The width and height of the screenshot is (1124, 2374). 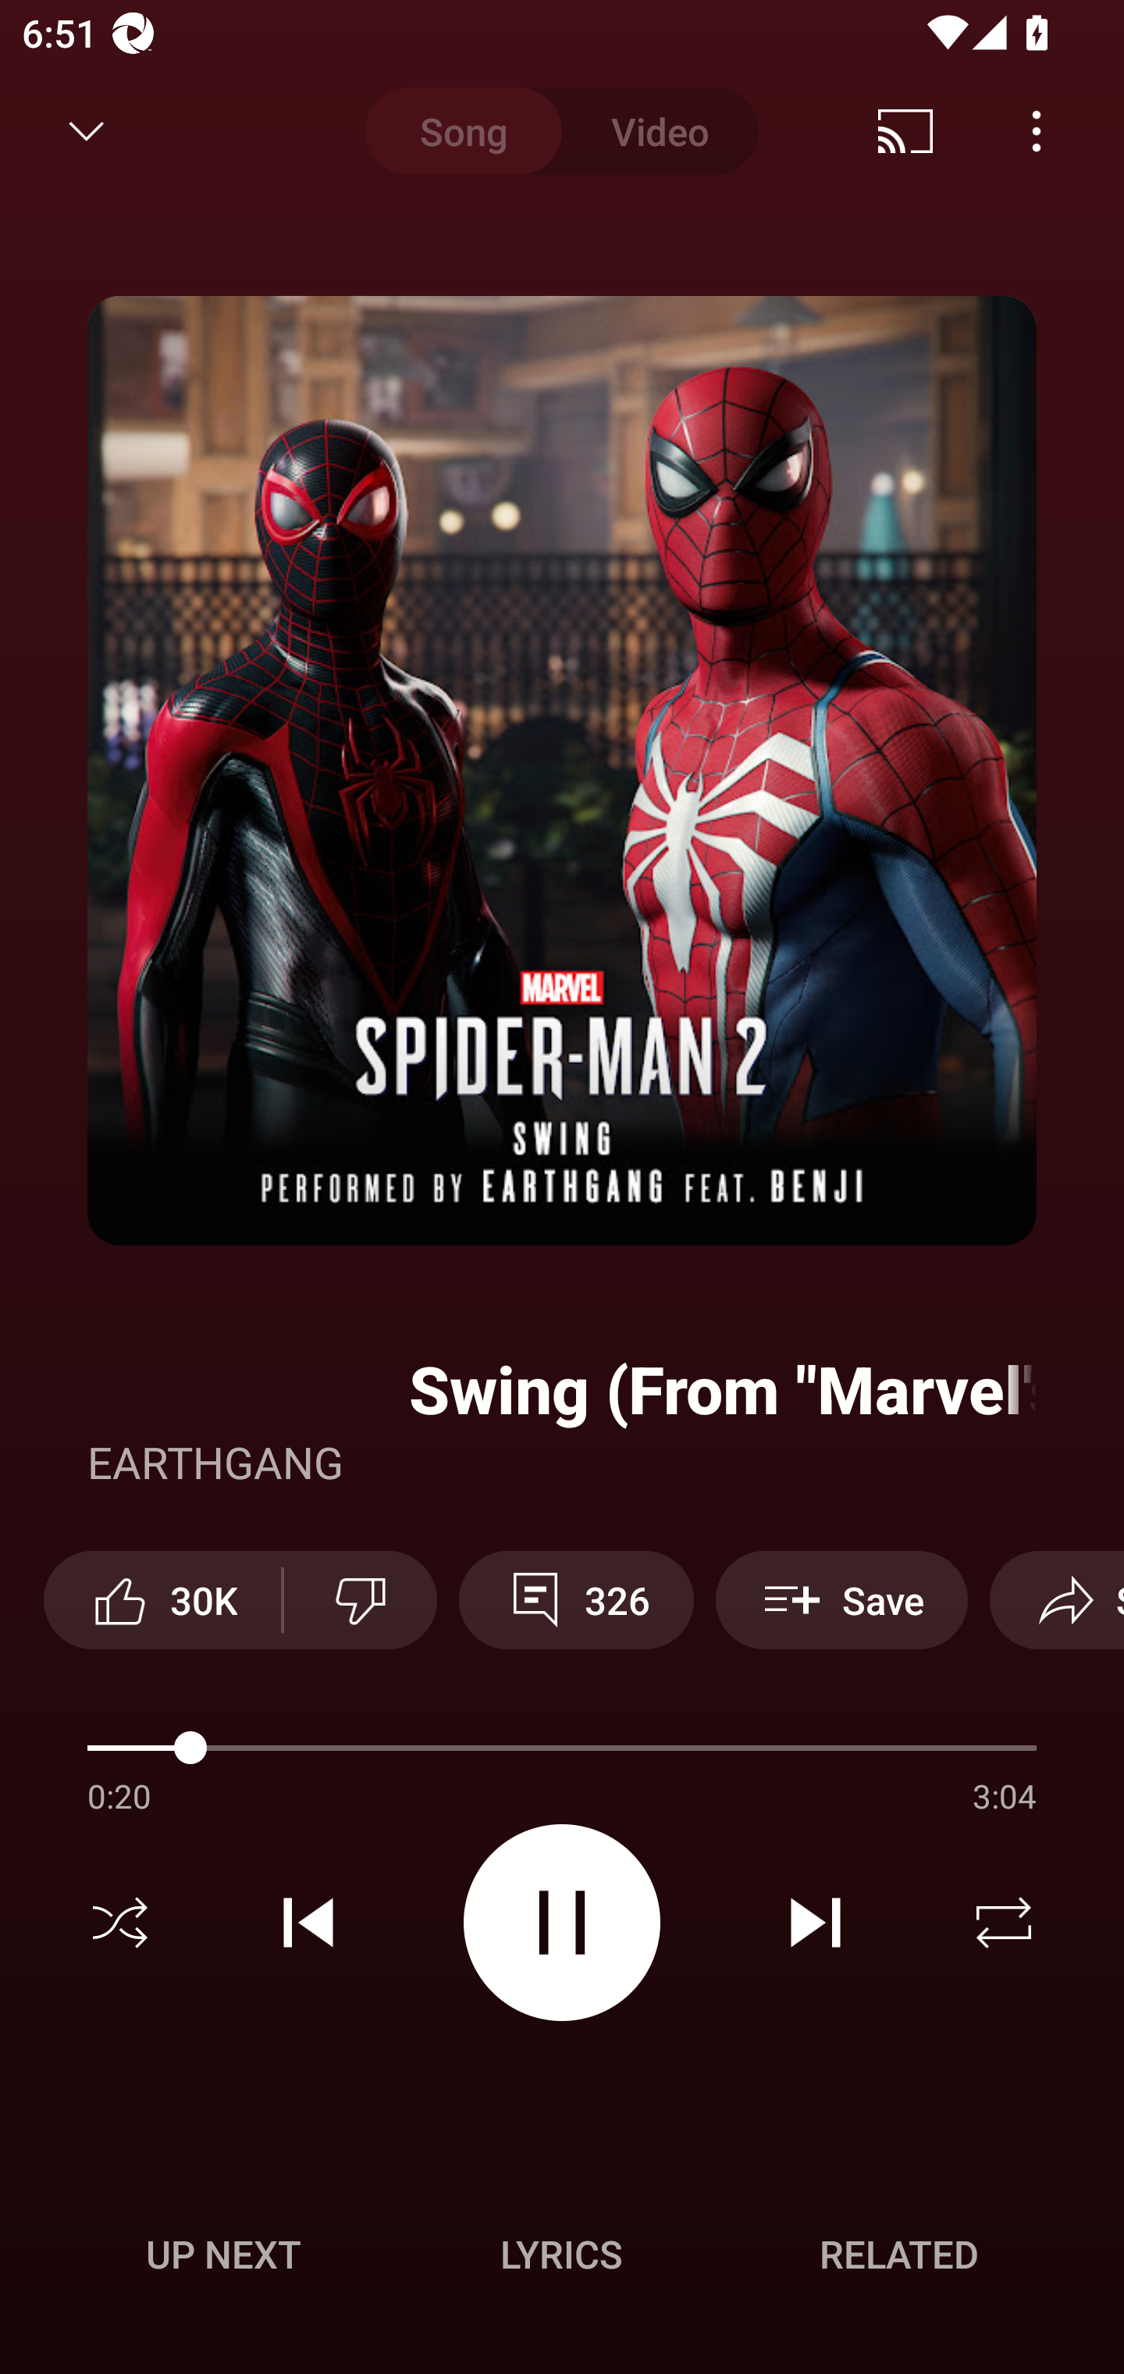 What do you see at coordinates (361, 1599) in the screenshot?
I see `Dislike` at bounding box center [361, 1599].